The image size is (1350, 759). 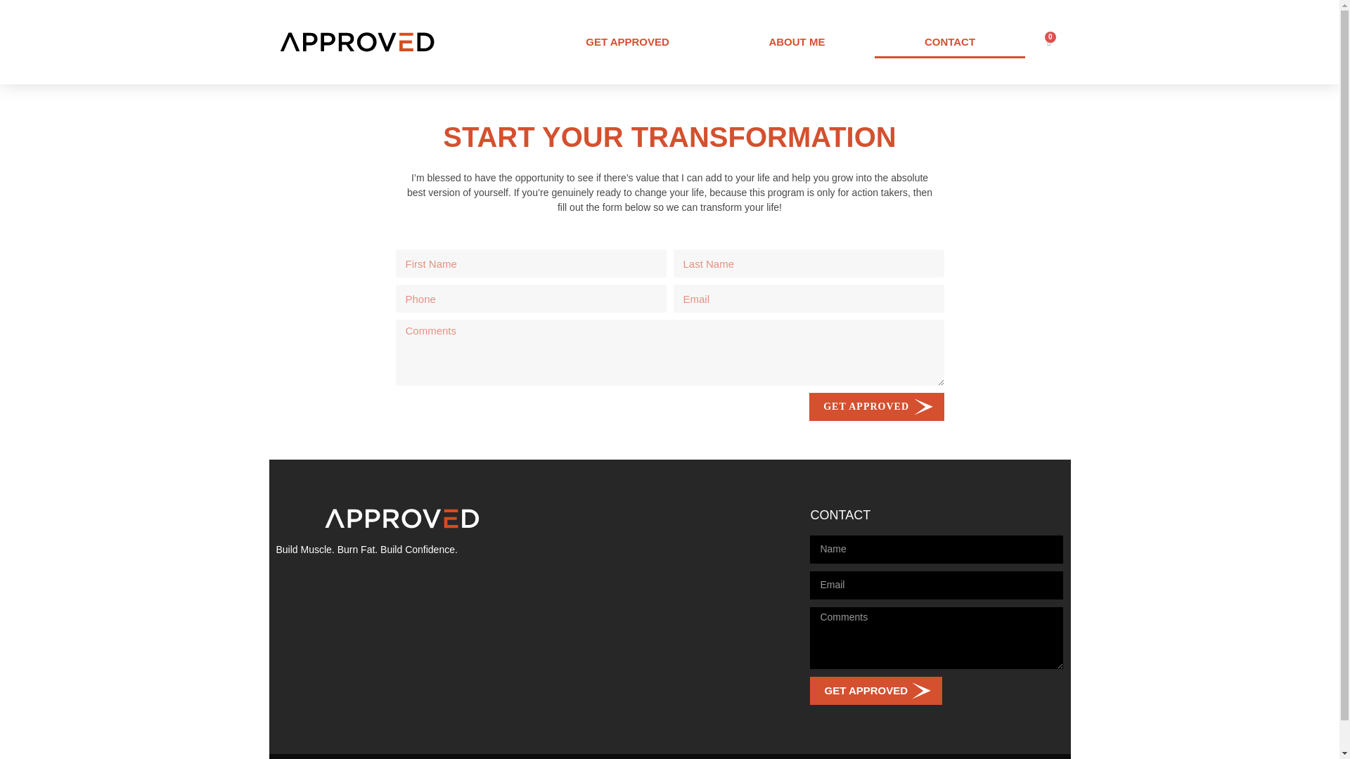 I want to click on CONTACT, so click(x=949, y=42).